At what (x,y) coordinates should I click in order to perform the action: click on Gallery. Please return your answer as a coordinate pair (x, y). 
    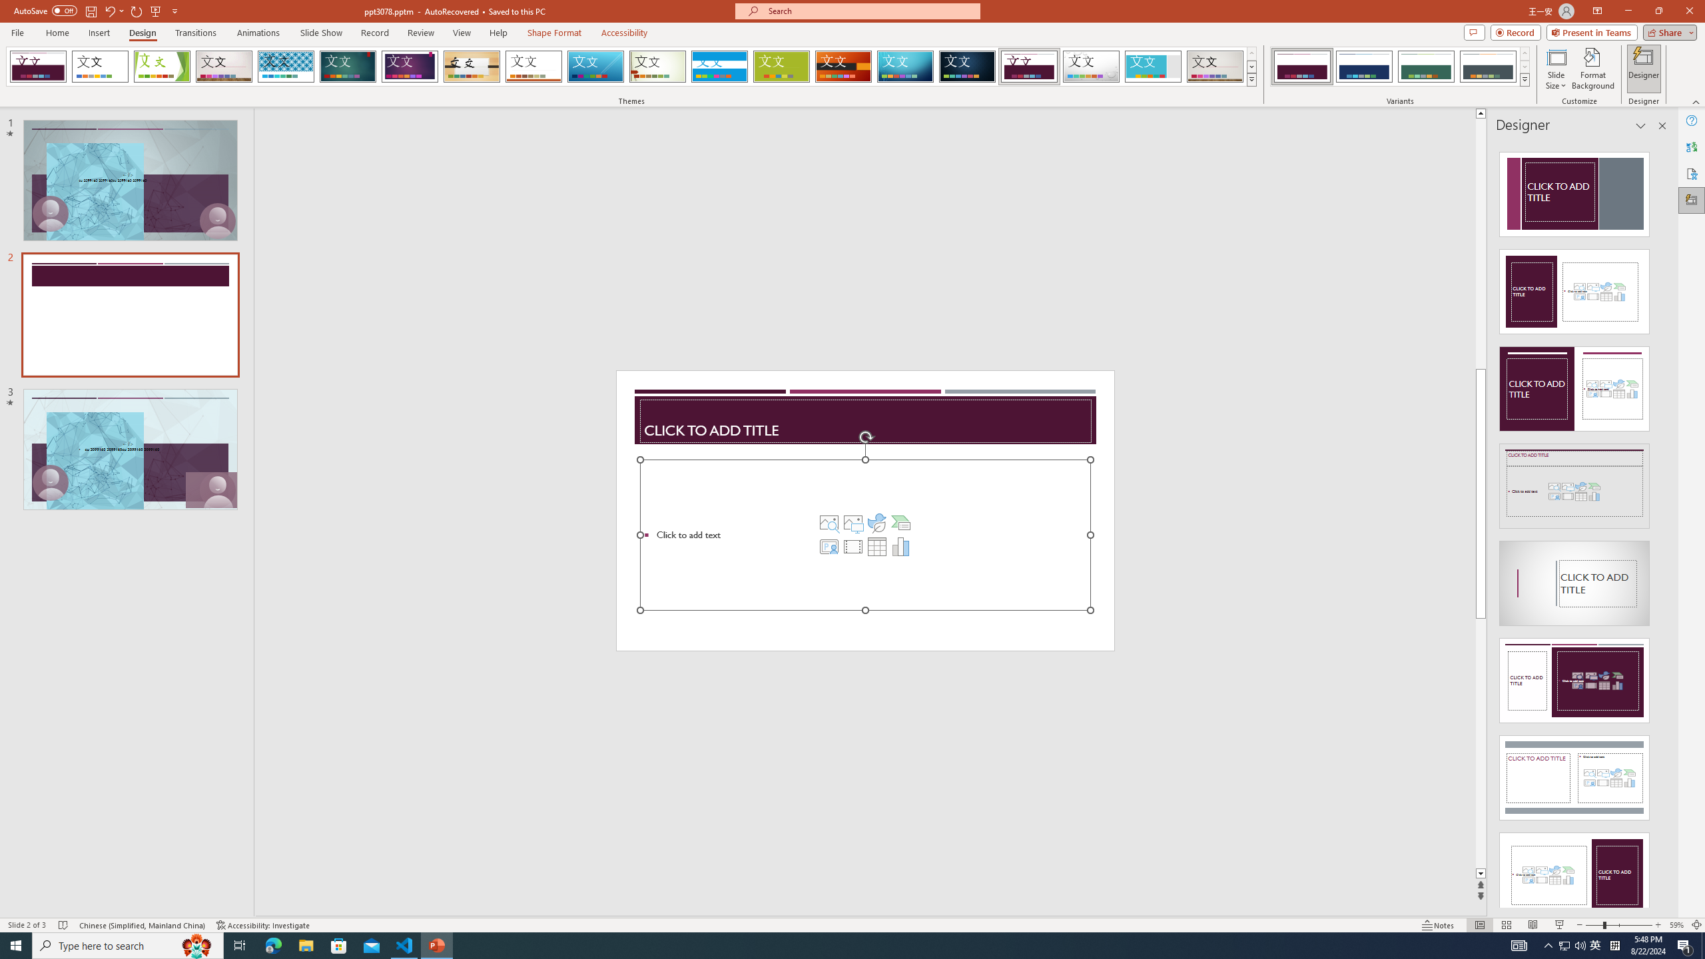
    Looking at the image, I should click on (1215, 67).